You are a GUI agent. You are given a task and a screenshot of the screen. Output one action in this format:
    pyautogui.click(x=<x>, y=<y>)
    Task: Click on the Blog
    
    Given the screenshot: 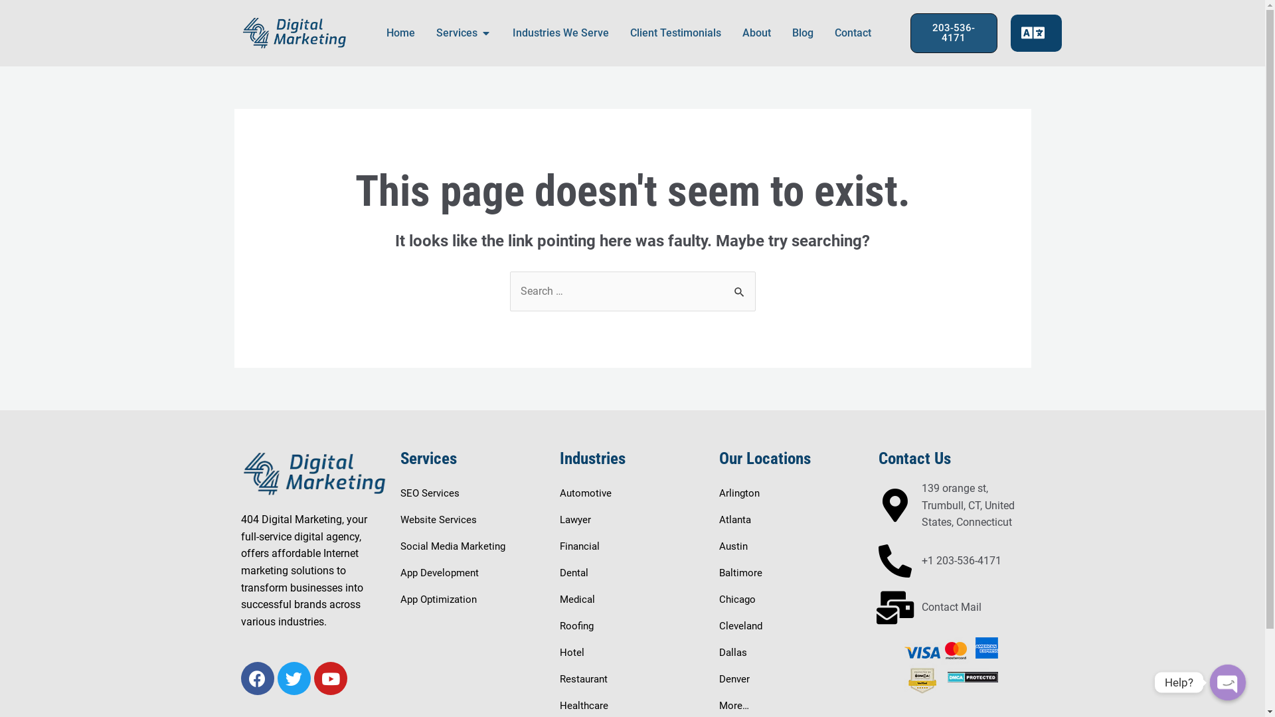 What is the action you would take?
    pyautogui.click(x=802, y=33)
    